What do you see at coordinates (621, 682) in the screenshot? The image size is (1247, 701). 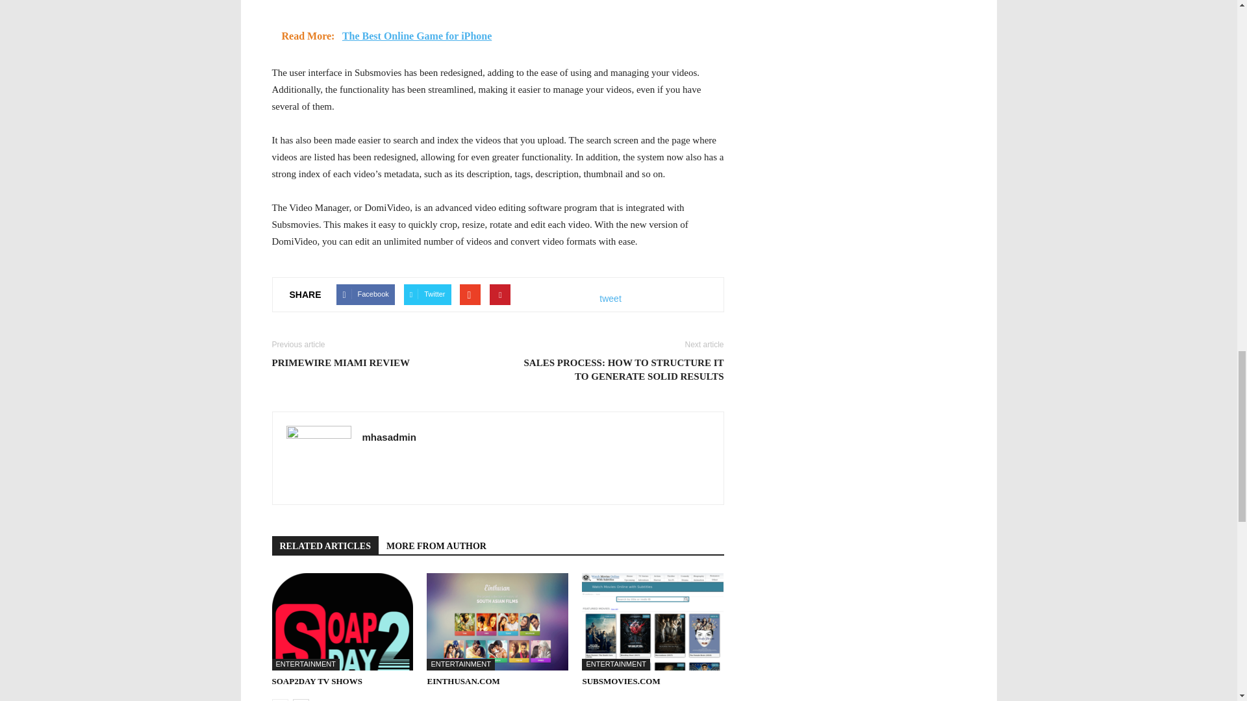 I see `SubSmovies.com` at bounding box center [621, 682].